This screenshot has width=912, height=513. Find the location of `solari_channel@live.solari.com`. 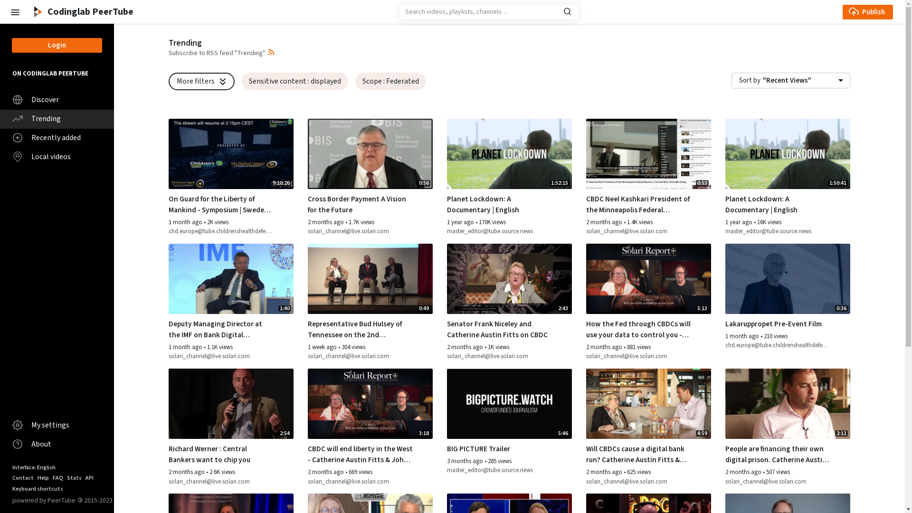

solari_channel@live.solari.com is located at coordinates (221, 357).